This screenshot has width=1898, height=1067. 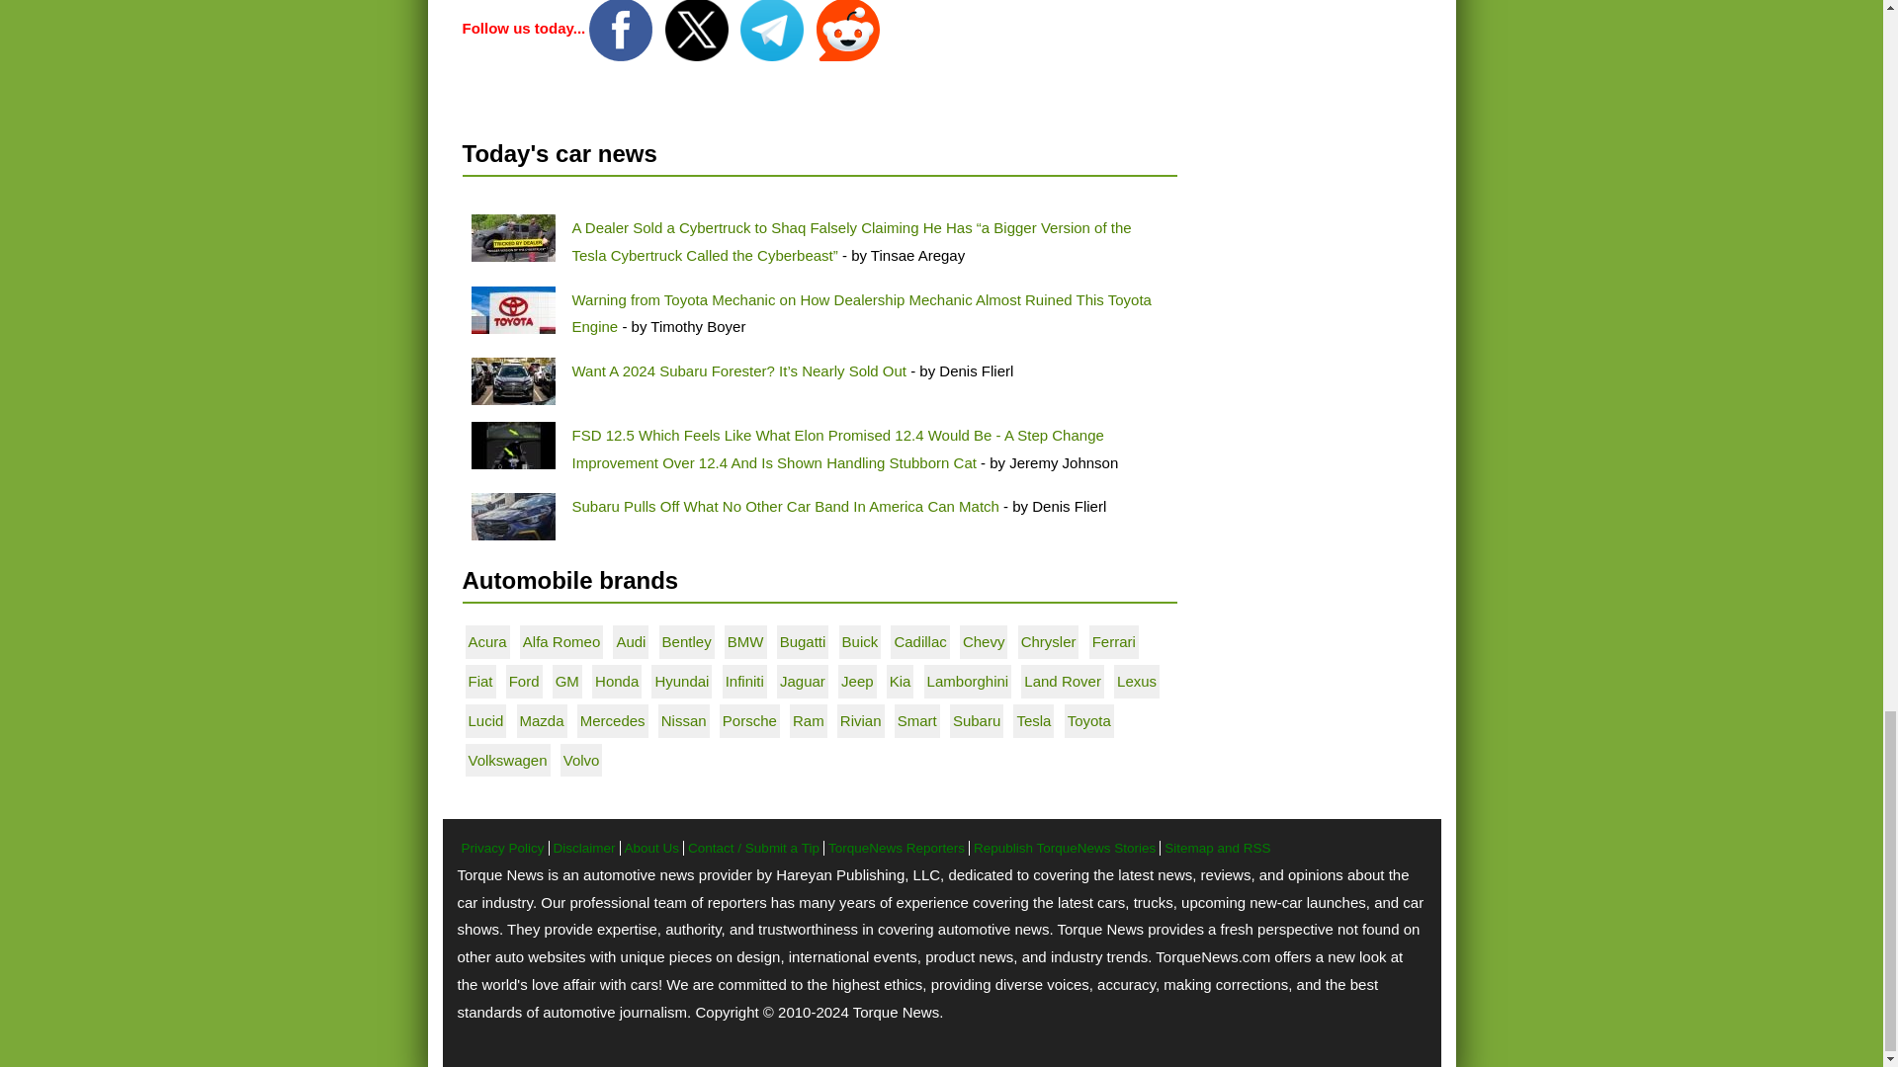 I want to click on Alfa Romeo, so click(x=561, y=641).